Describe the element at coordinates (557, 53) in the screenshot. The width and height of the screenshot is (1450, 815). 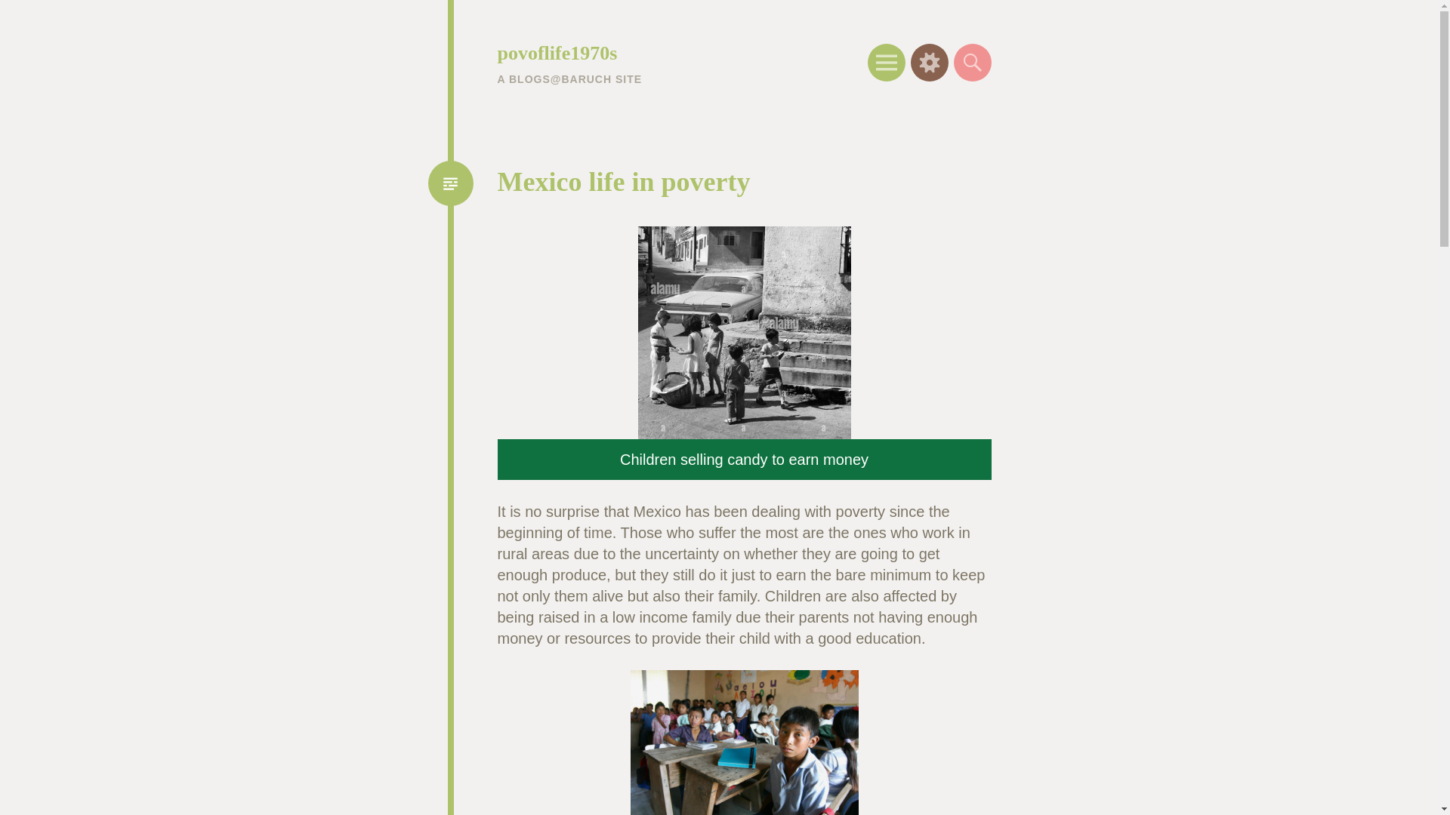
I see `povoflife1970s` at that location.